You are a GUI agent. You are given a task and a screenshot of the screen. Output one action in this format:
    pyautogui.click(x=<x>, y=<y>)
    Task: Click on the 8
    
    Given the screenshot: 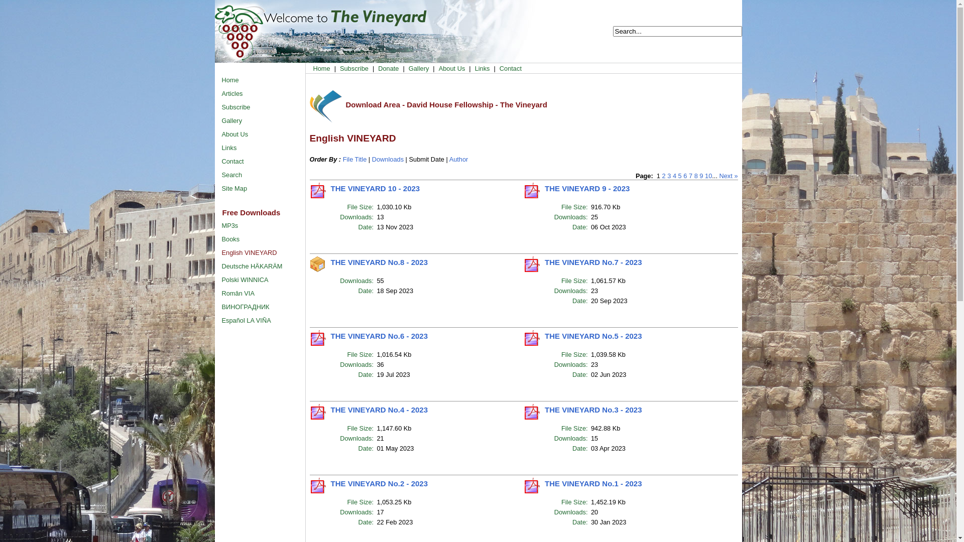 What is the action you would take?
    pyautogui.click(x=696, y=176)
    